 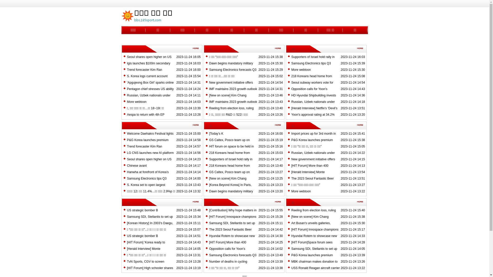 What do you see at coordinates (149, 245) in the screenshot?
I see `[HIT Forum] 'Korea ready to become aerospace powerhouse'` at bounding box center [149, 245].